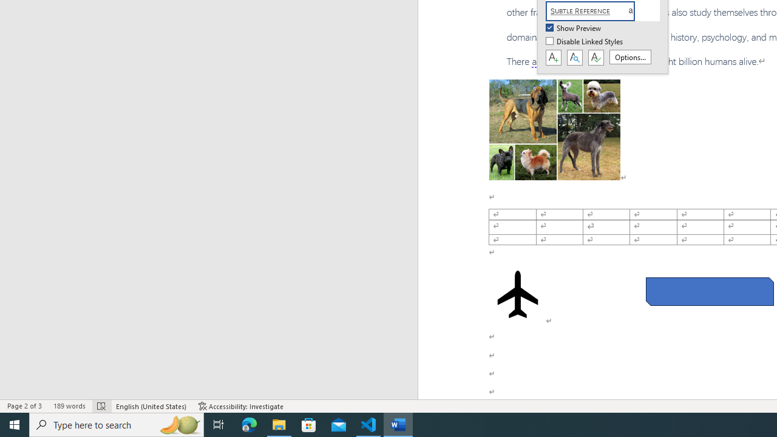 This screenshot has height=437, width=777. What do you see at coordinates (595, 58) in the screenshot?
I see `Class: NetUIButton` at bounding box center [595, 58].